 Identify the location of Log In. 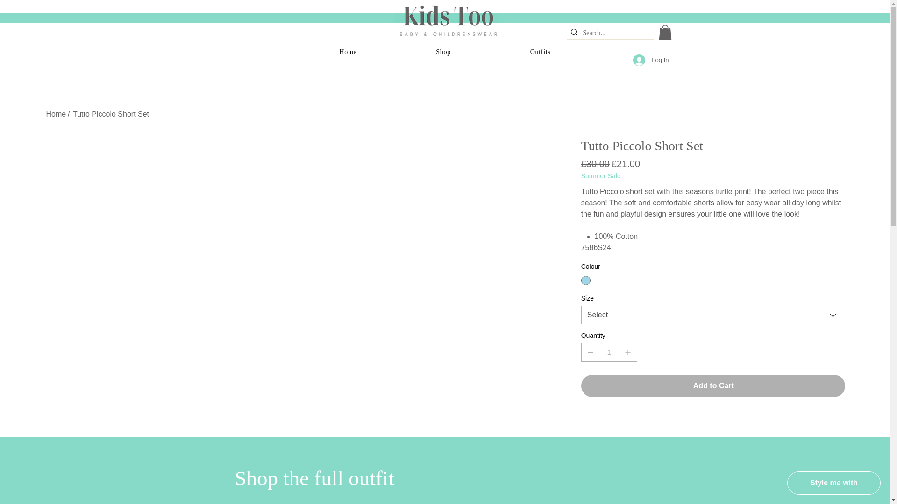
(650, 60).